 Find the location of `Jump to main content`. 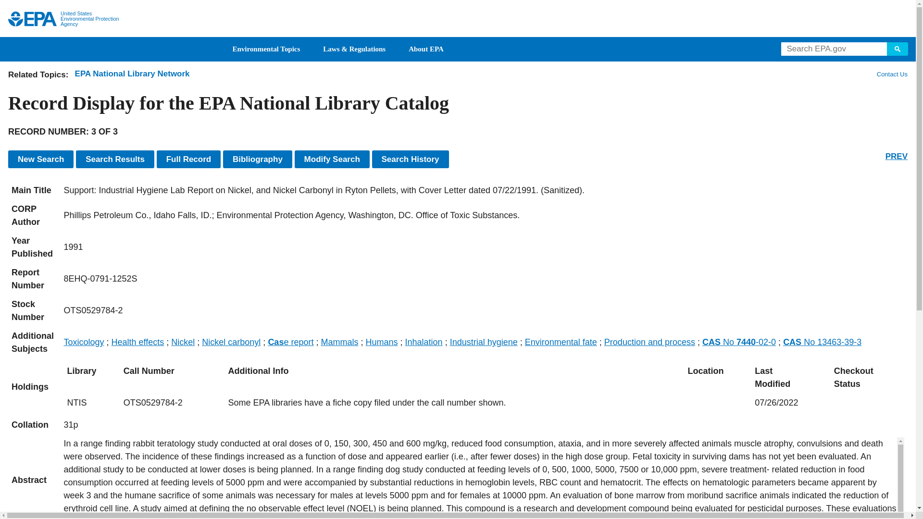

Jump to main content is located at coordinates (459, 6).